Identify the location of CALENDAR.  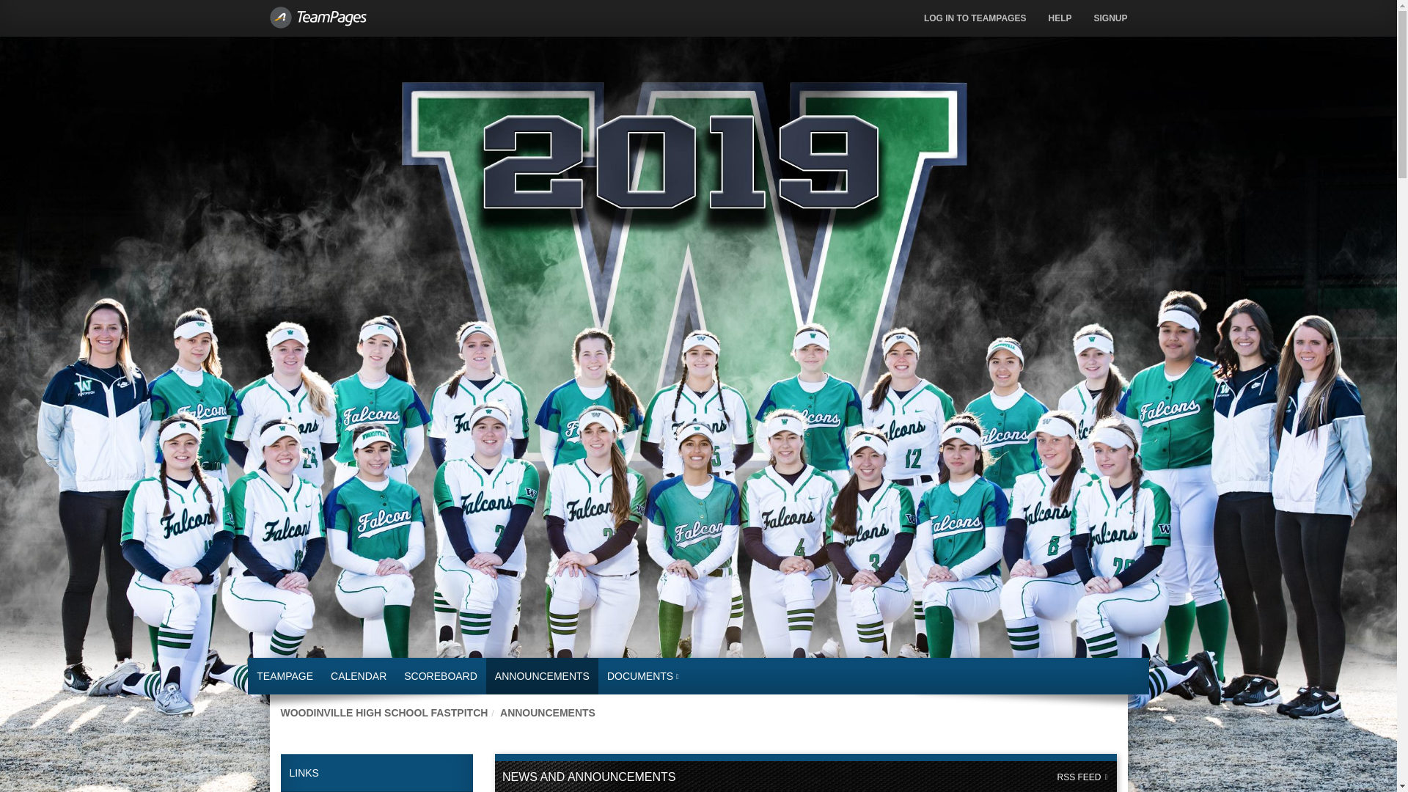
(359, 676).